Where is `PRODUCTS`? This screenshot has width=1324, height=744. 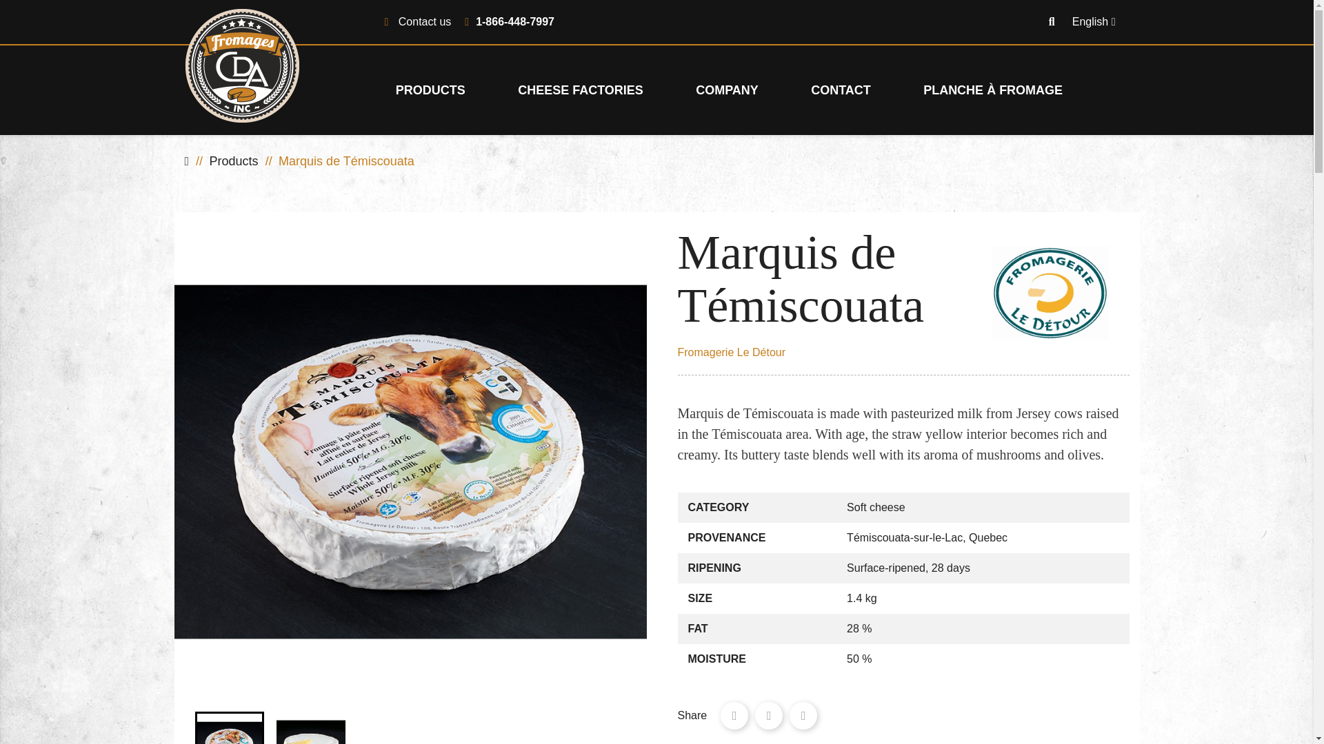
PRODUCTS is located at coordinates (430, 90).